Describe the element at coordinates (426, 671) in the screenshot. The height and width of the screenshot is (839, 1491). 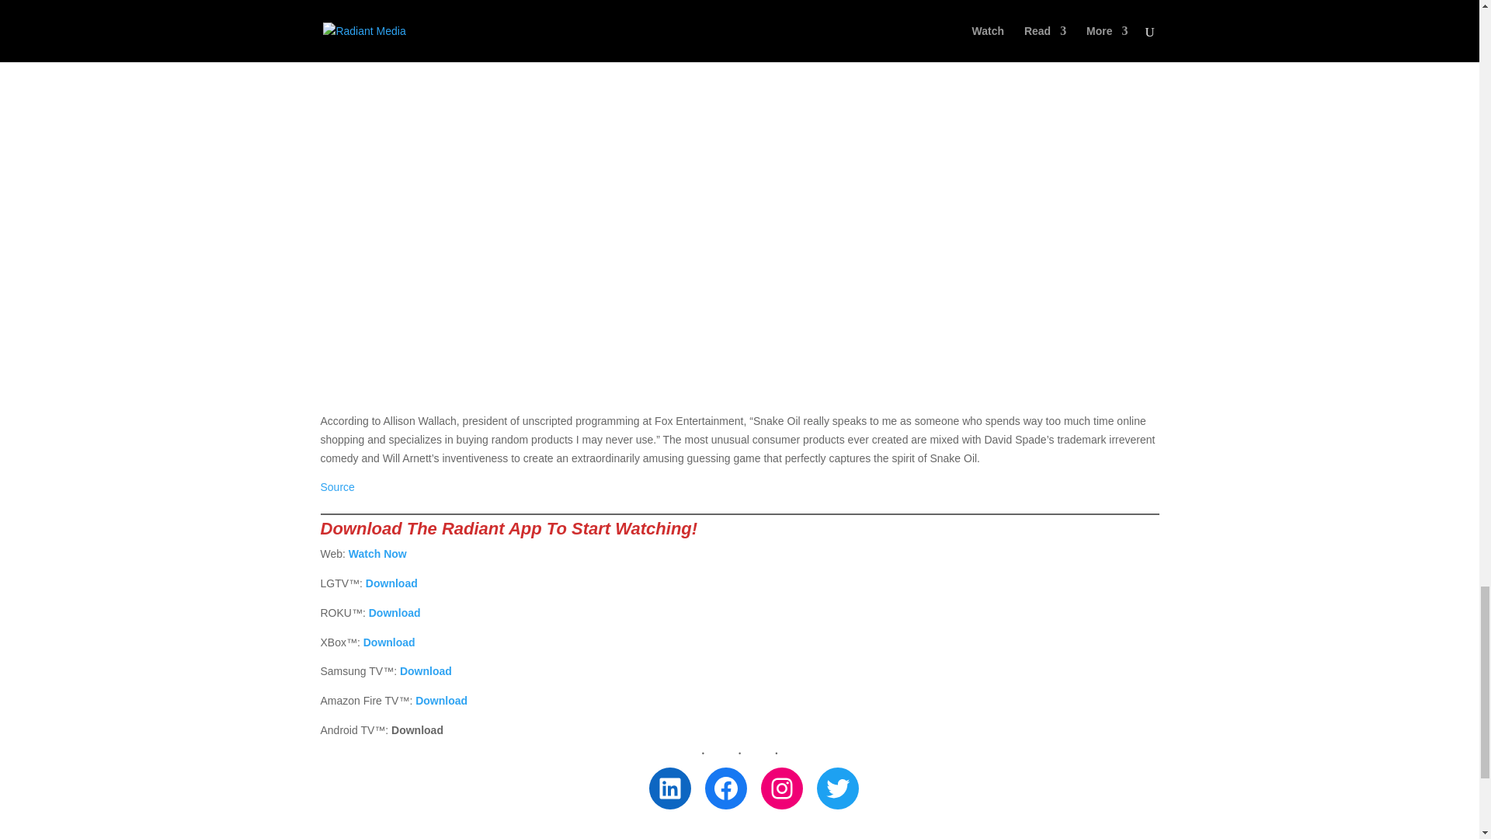
I see `Download` at that location.